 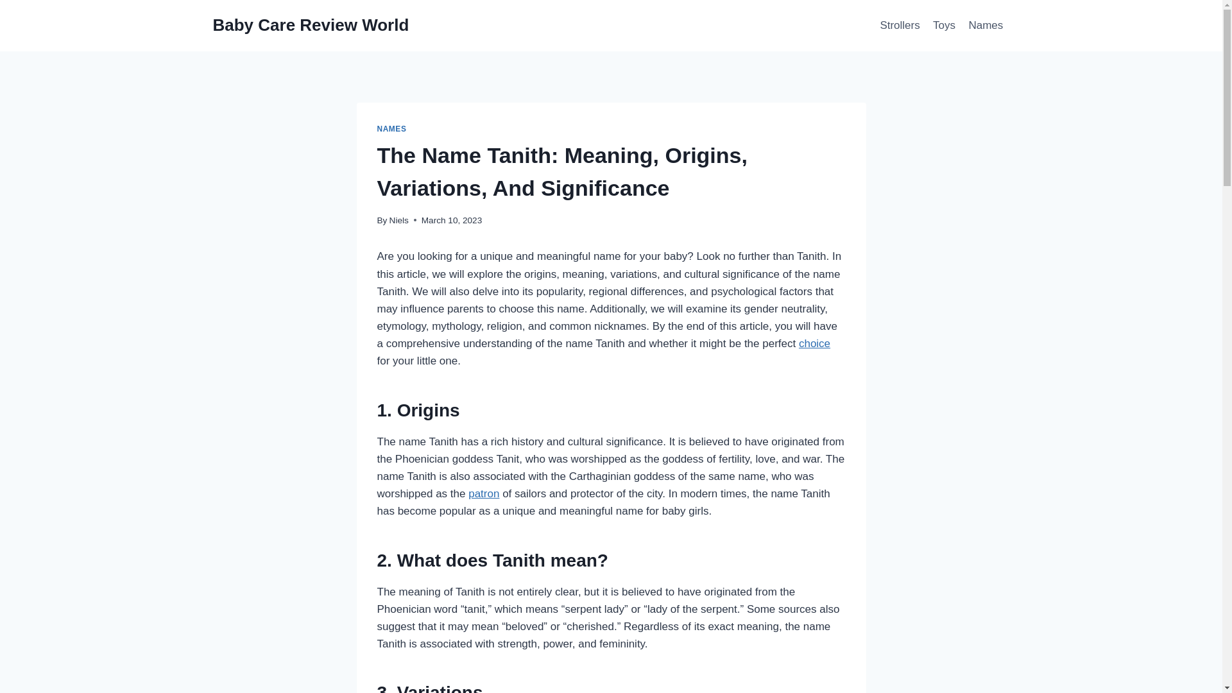 I want to click on patron, so click(x=483, y=493).